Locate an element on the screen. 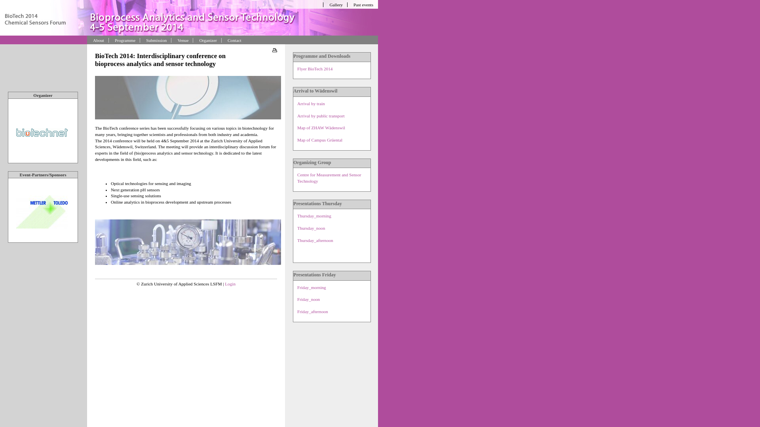 This screenshot has height=427, width=760. Arrival by public transport is located at coordinates (321, 116).